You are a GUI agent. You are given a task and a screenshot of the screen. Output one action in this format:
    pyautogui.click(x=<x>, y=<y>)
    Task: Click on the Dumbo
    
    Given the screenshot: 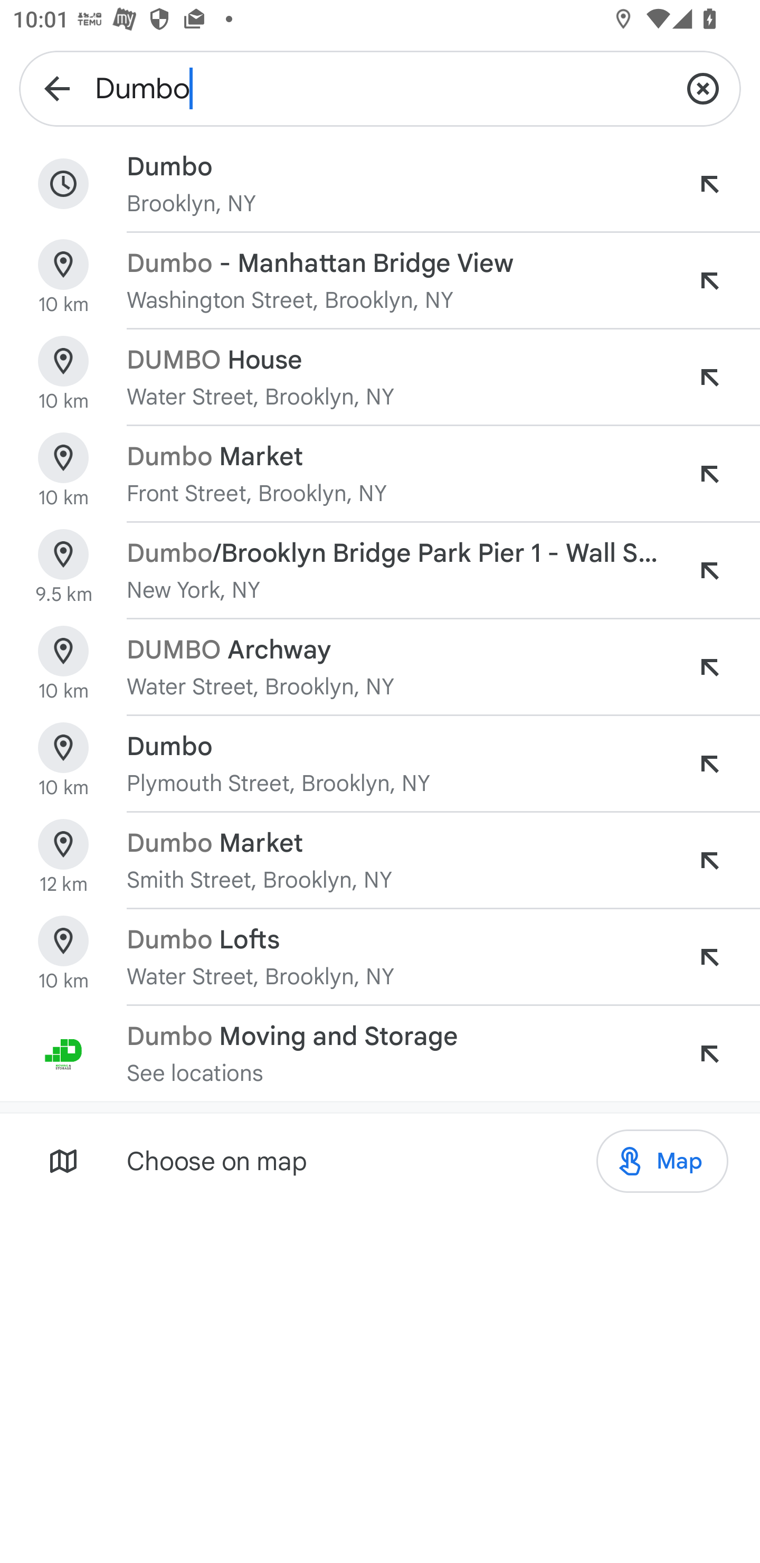 What is the action you would take?
    pyautogui.click(x=380, y=88)
    